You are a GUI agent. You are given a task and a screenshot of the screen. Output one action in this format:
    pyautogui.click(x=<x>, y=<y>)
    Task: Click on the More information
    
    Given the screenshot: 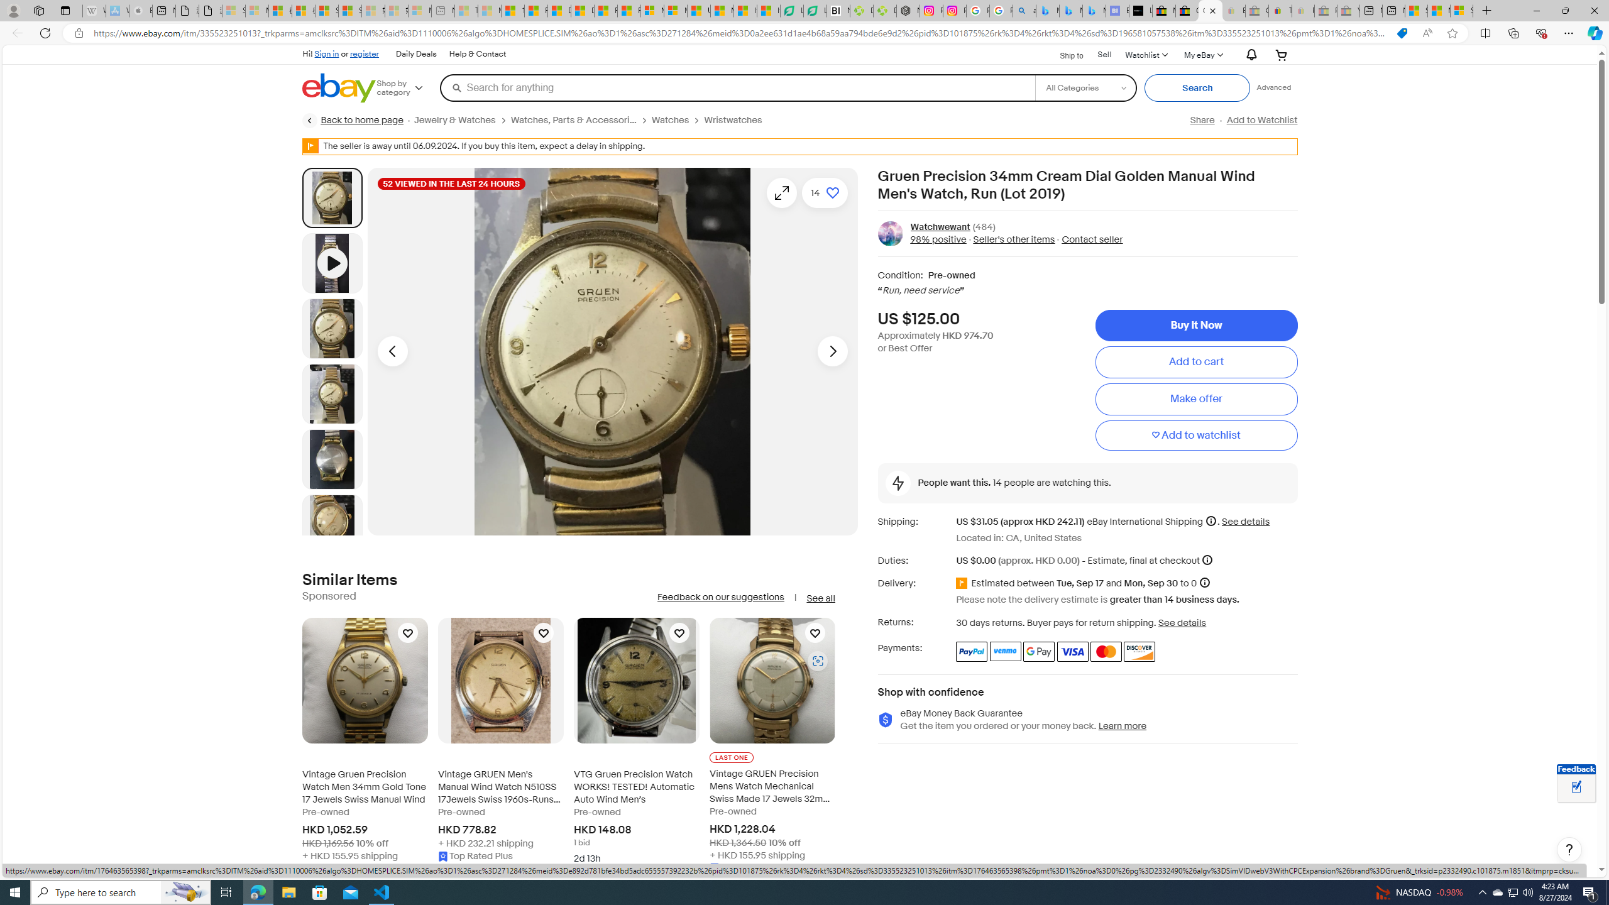 What is the action you would take?
    pyautogui.click(x=1207, y=560)
    